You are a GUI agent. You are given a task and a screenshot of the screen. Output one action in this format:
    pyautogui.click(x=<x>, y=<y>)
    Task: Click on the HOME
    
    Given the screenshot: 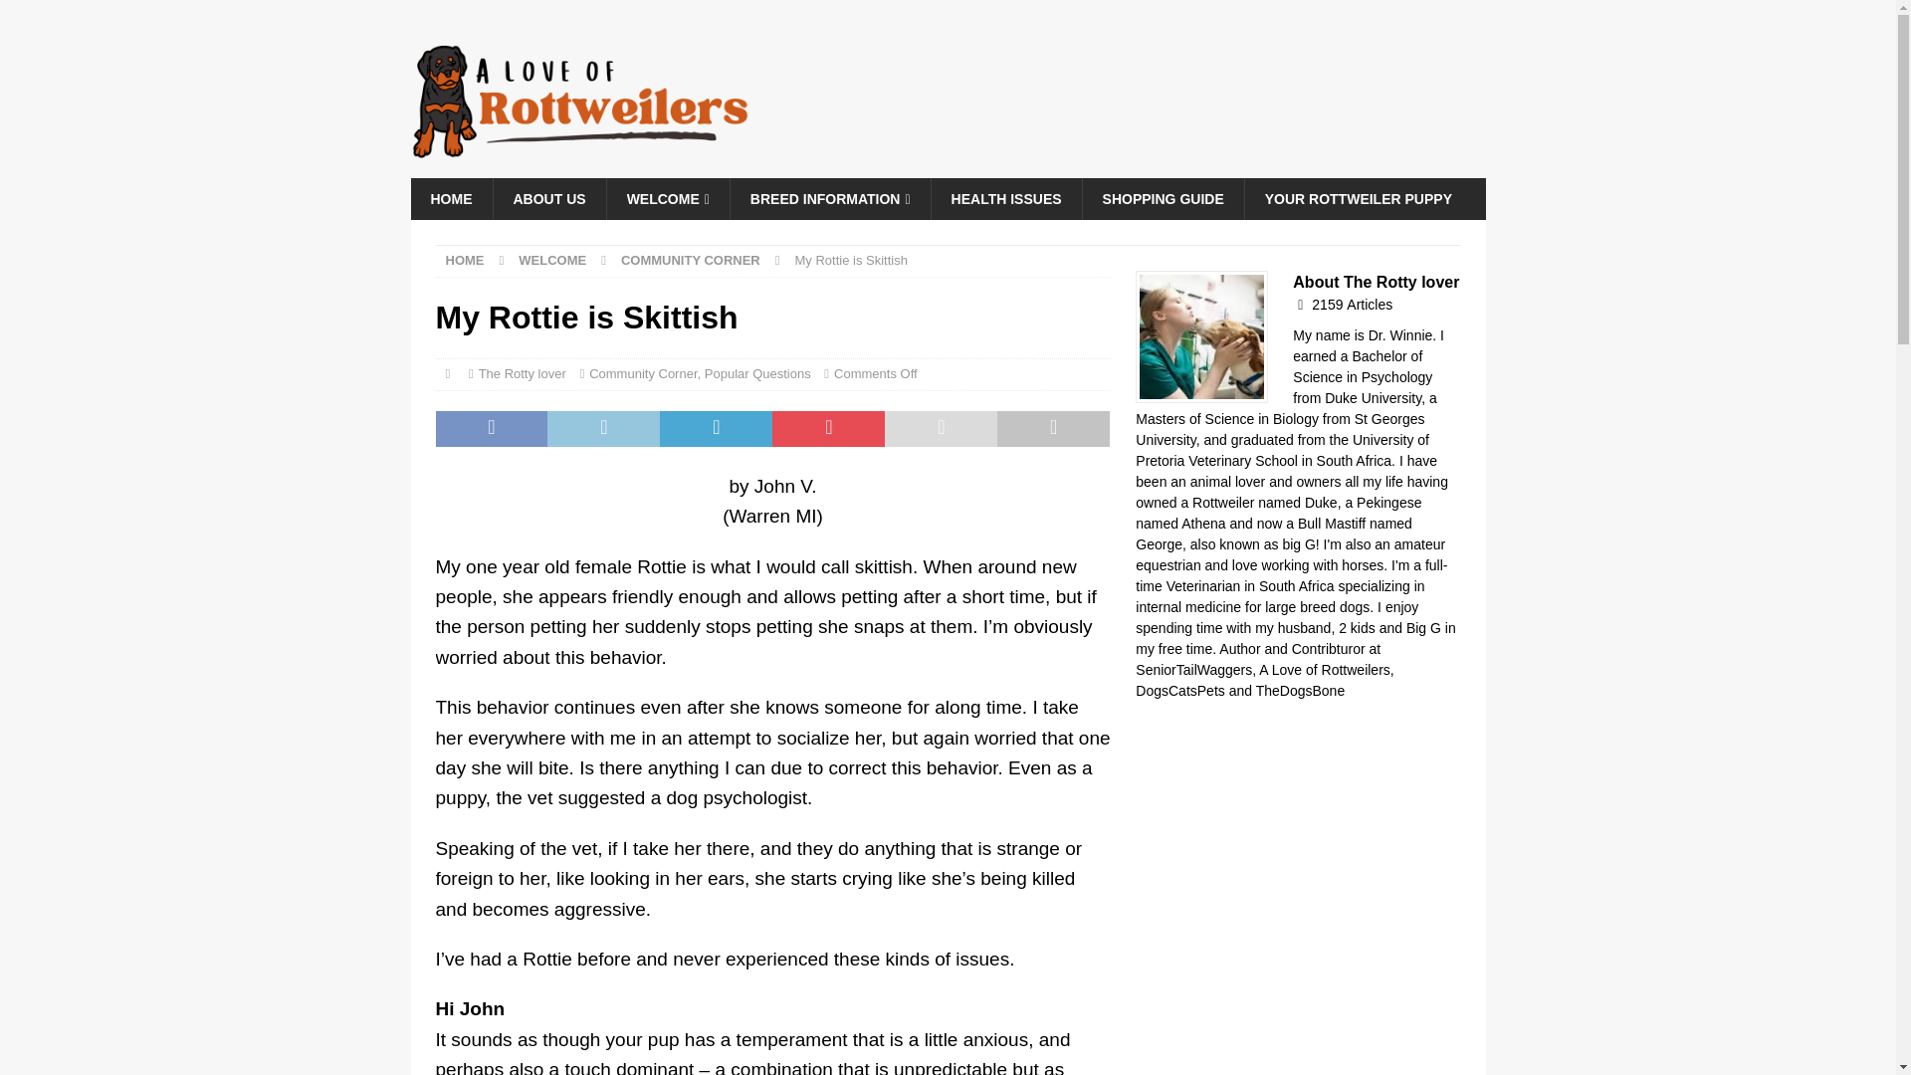 What is the action you would take?
    pyautogui.click(x=450, y=199)
    